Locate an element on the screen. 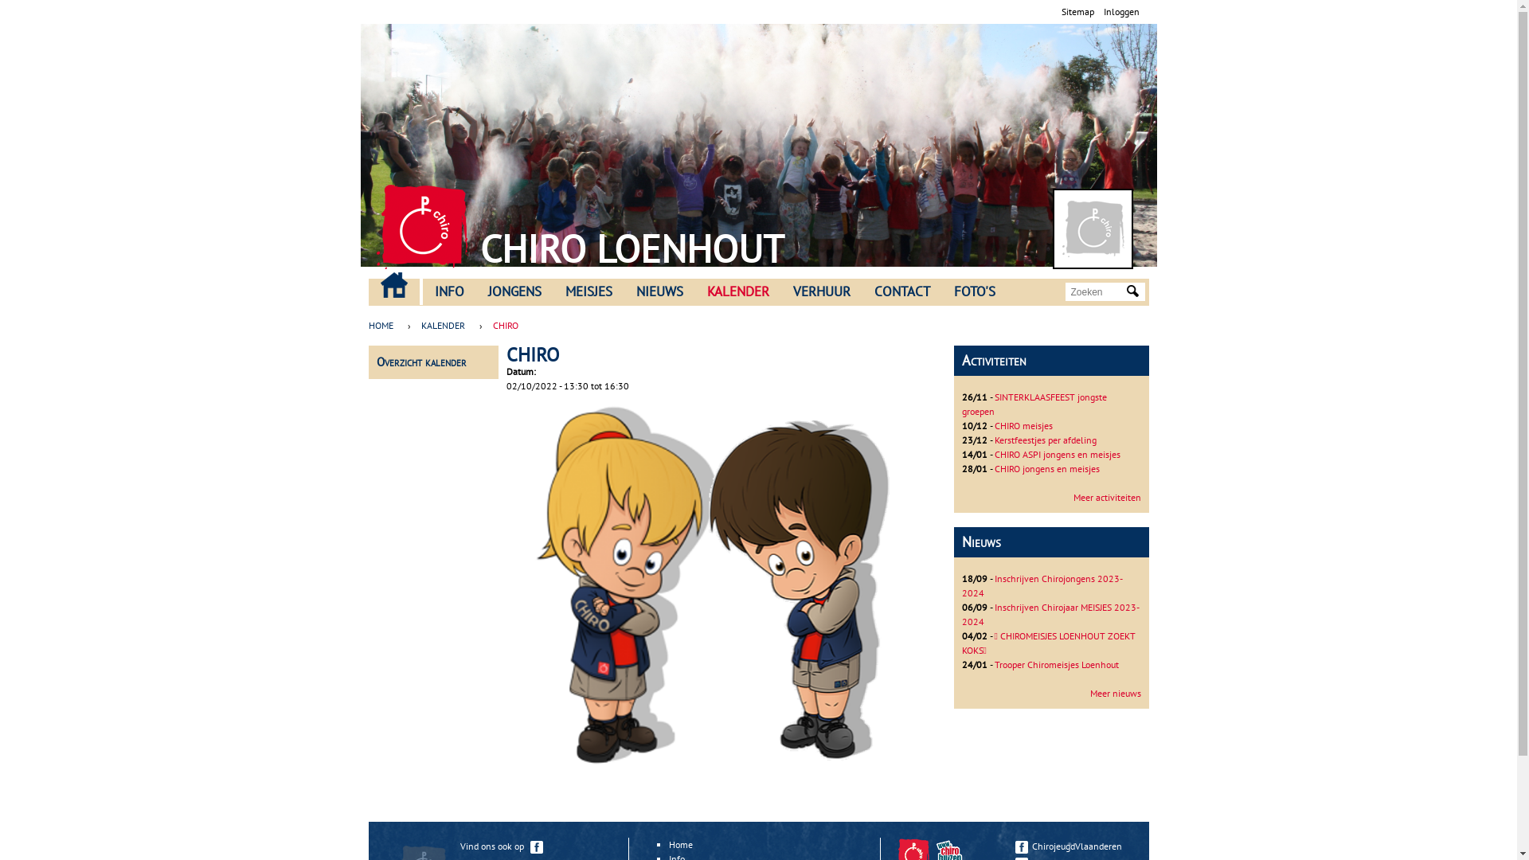  CHIRO ASPI jongens en meisjes is located at coordinates (1057, 454).